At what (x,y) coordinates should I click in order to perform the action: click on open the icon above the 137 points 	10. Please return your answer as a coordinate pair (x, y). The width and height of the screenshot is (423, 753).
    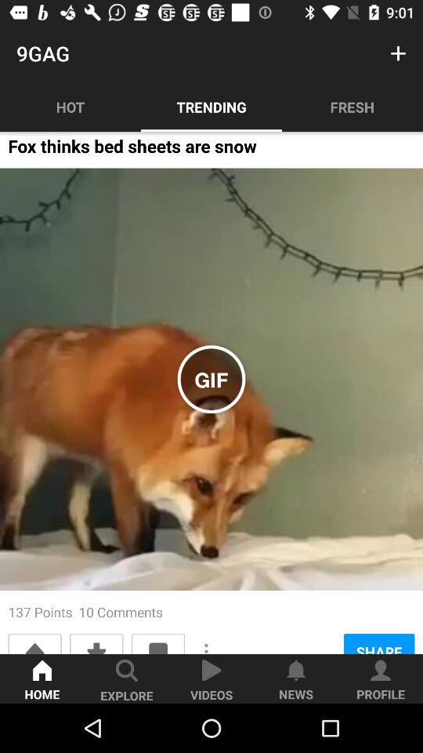
    Looking at the image, I should click on (211, 380).